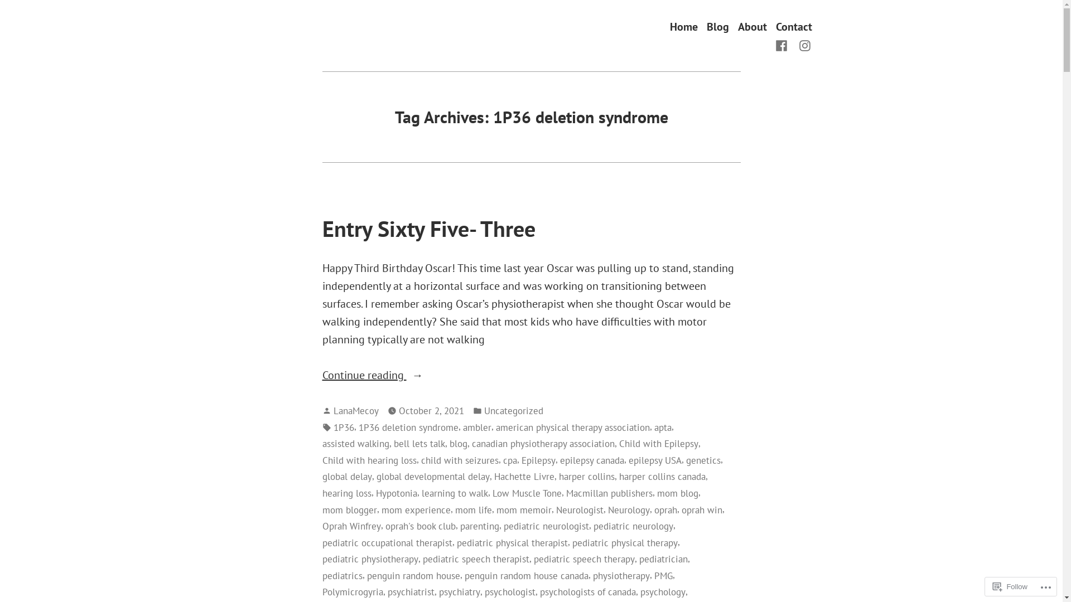 The height and width of the screenshot is (602, 1071). Describe the element at coordinates (665, 510) in the screenshot. I see `oprah` at that location.